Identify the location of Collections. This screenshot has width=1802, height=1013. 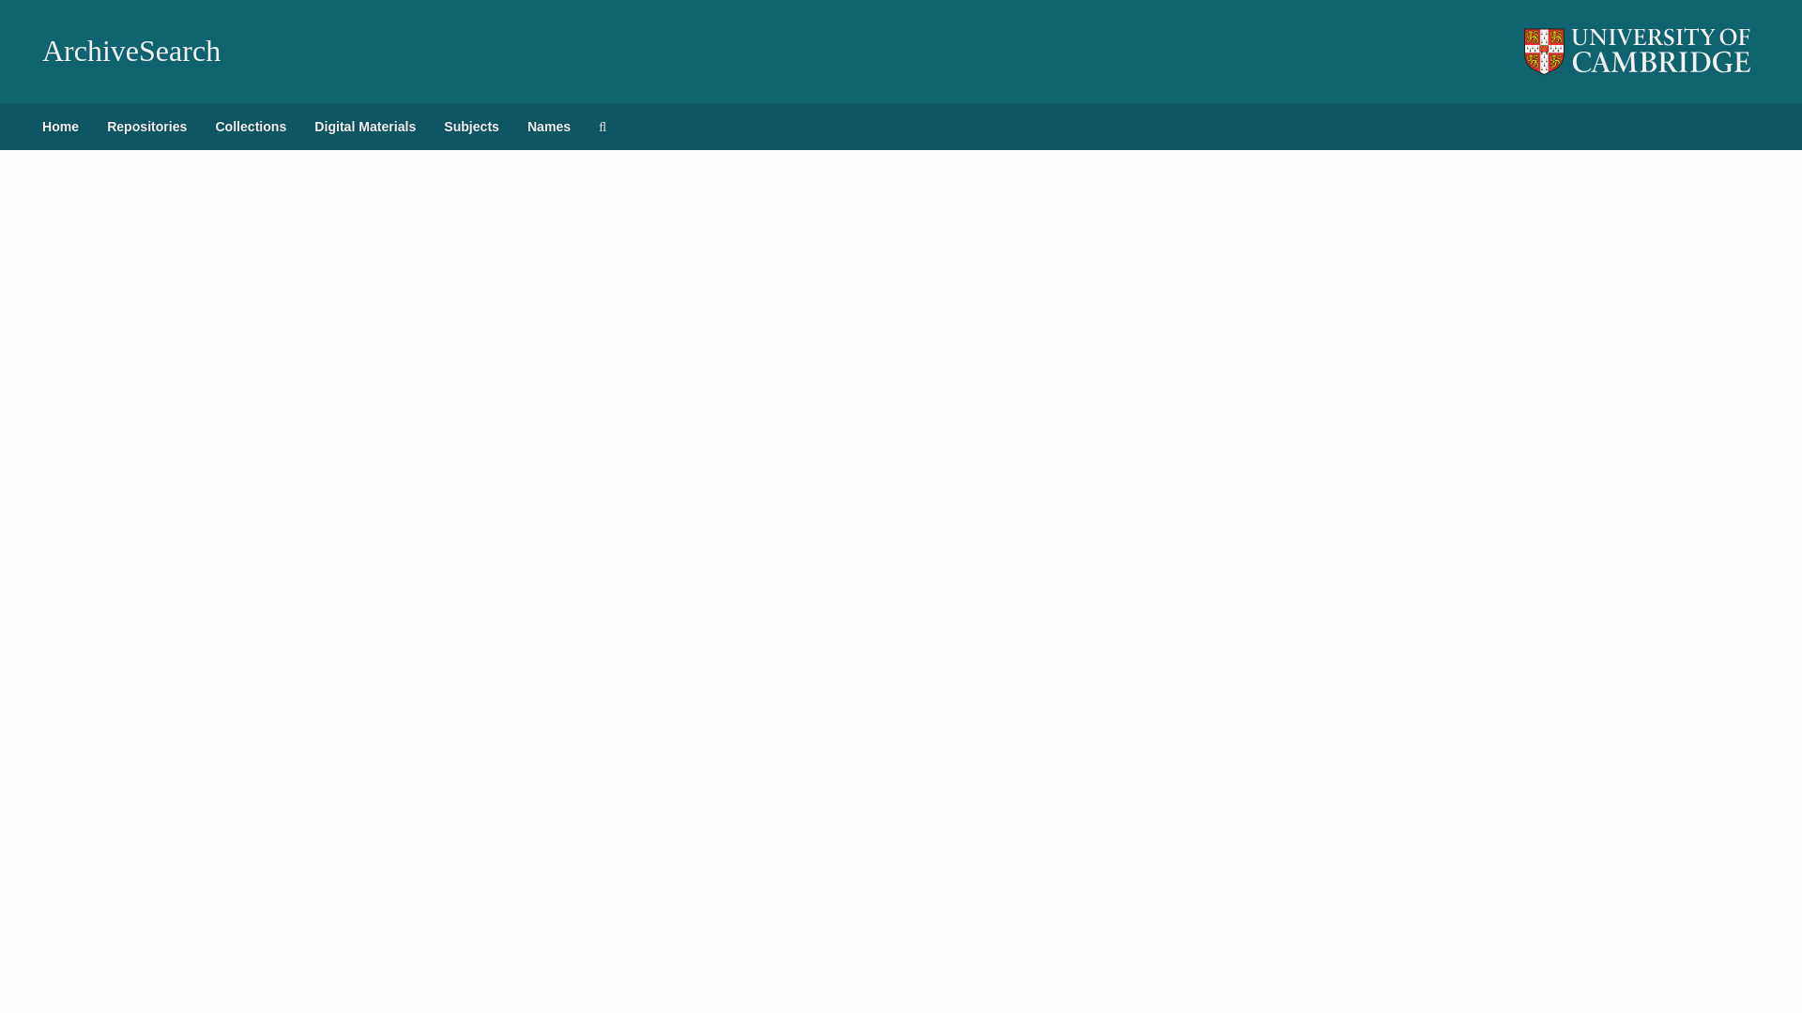
(250, 126).